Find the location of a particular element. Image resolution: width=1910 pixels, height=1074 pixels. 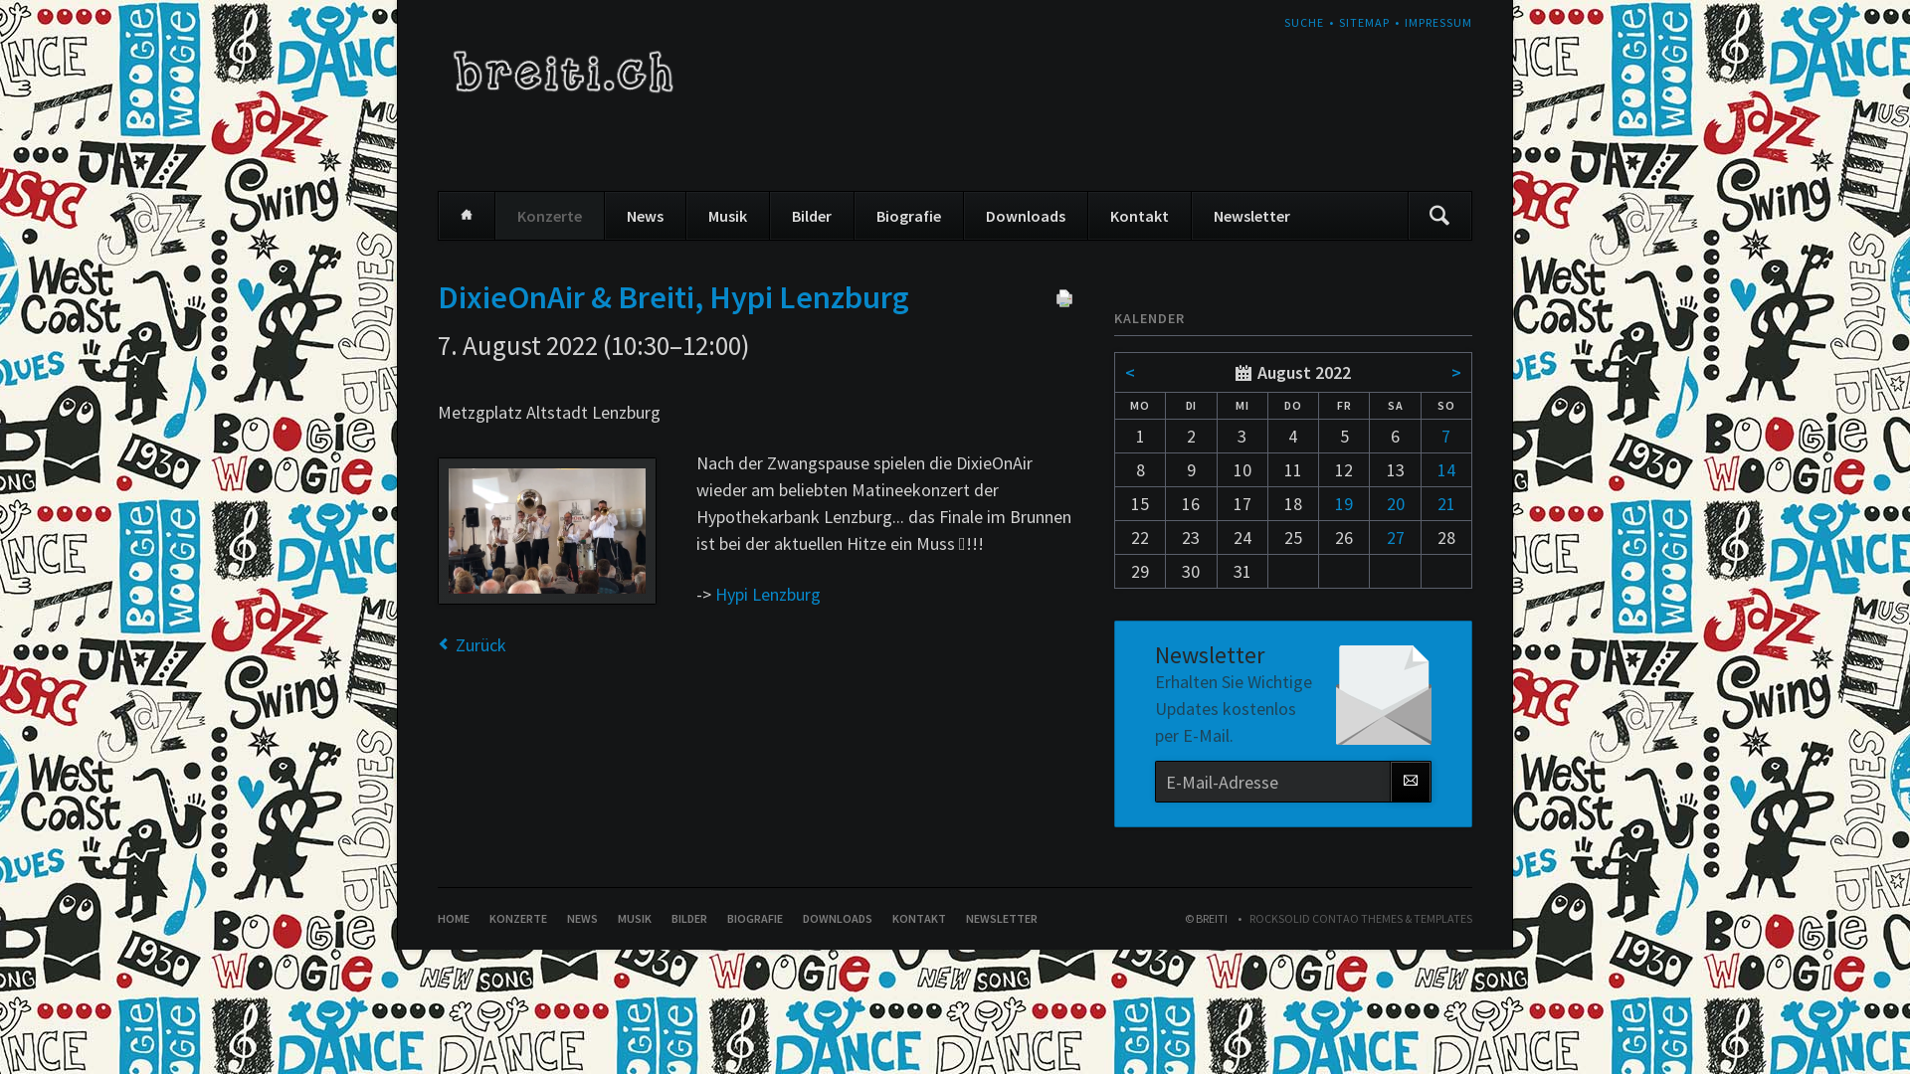

BIOGRAFIE is located at coordinates (755, 919).